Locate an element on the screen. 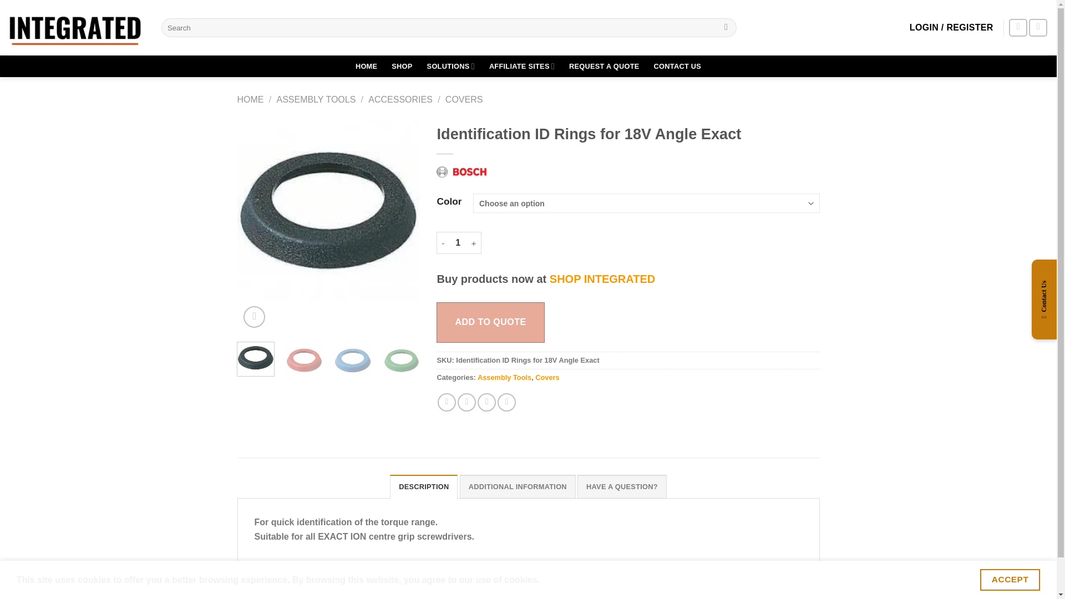  Send us an email is located at coordinates (1018, 28).